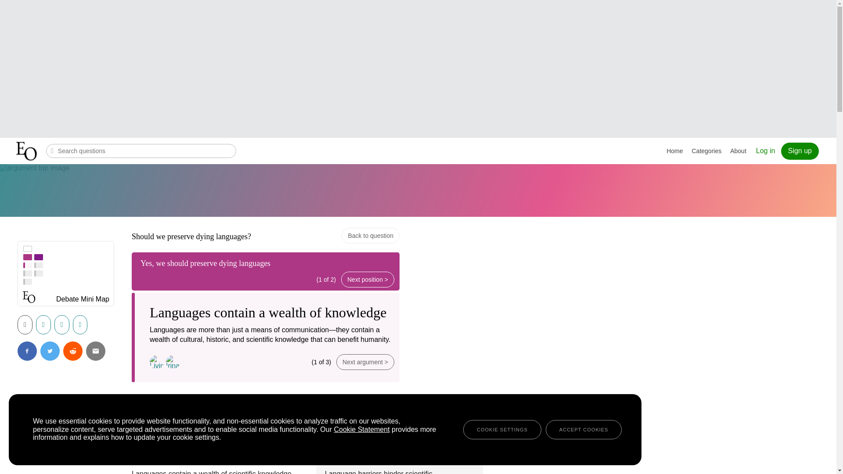  What do you see at coordinates (707, 151) in the screenshot?
I see `Categories` at bounding box center [707, 151].